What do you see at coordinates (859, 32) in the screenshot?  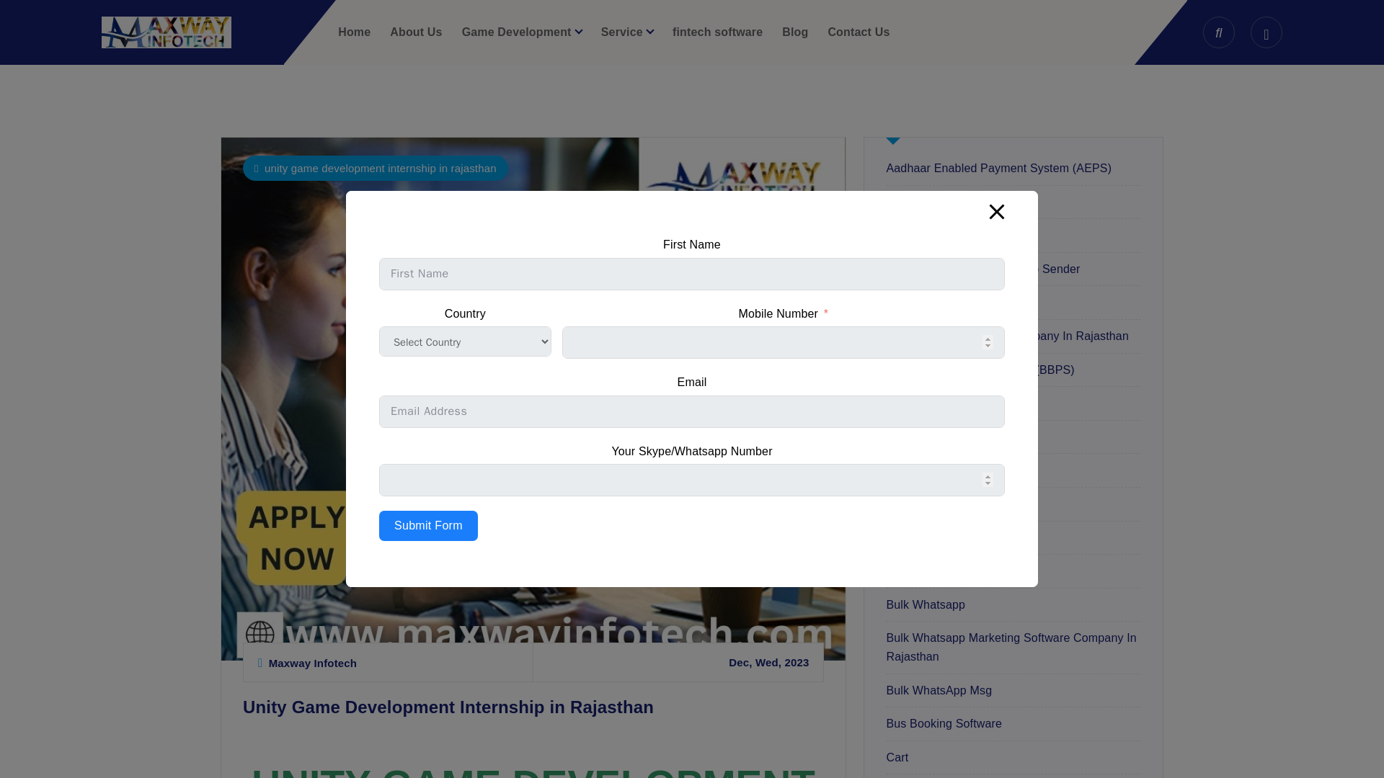 I see `Contact Us` at bounding box center [859, 32].